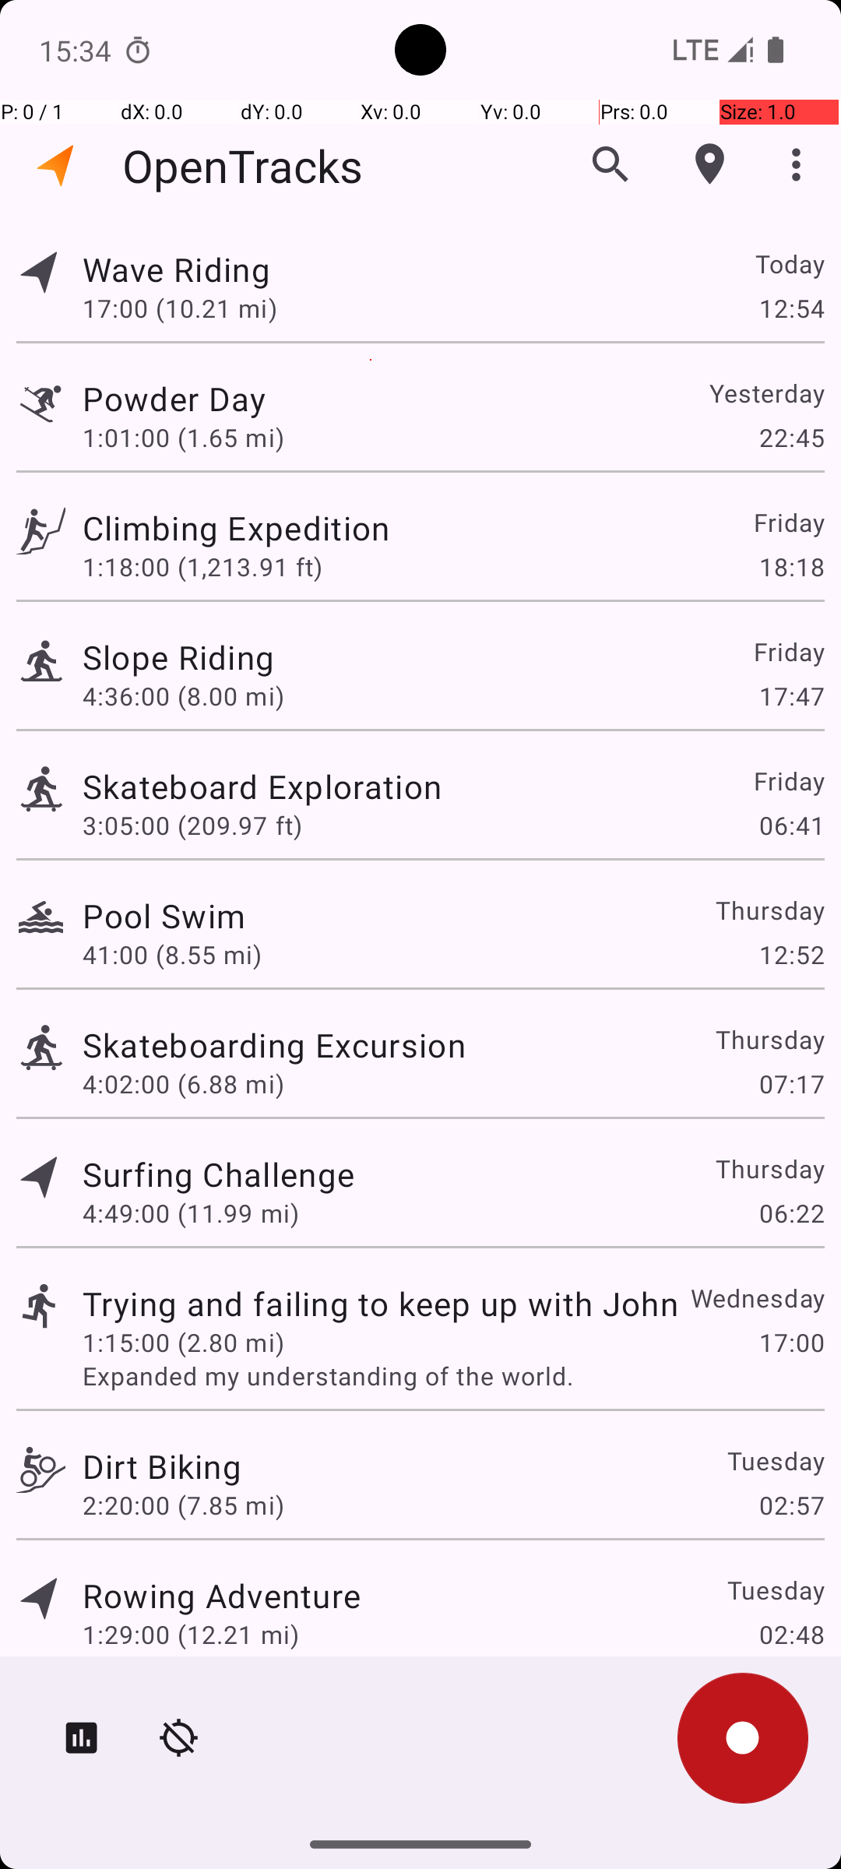 The image size is (841, 1869). Describe the element at coordinates (791, 825) in the screenshot. I see `06:41` at that location.